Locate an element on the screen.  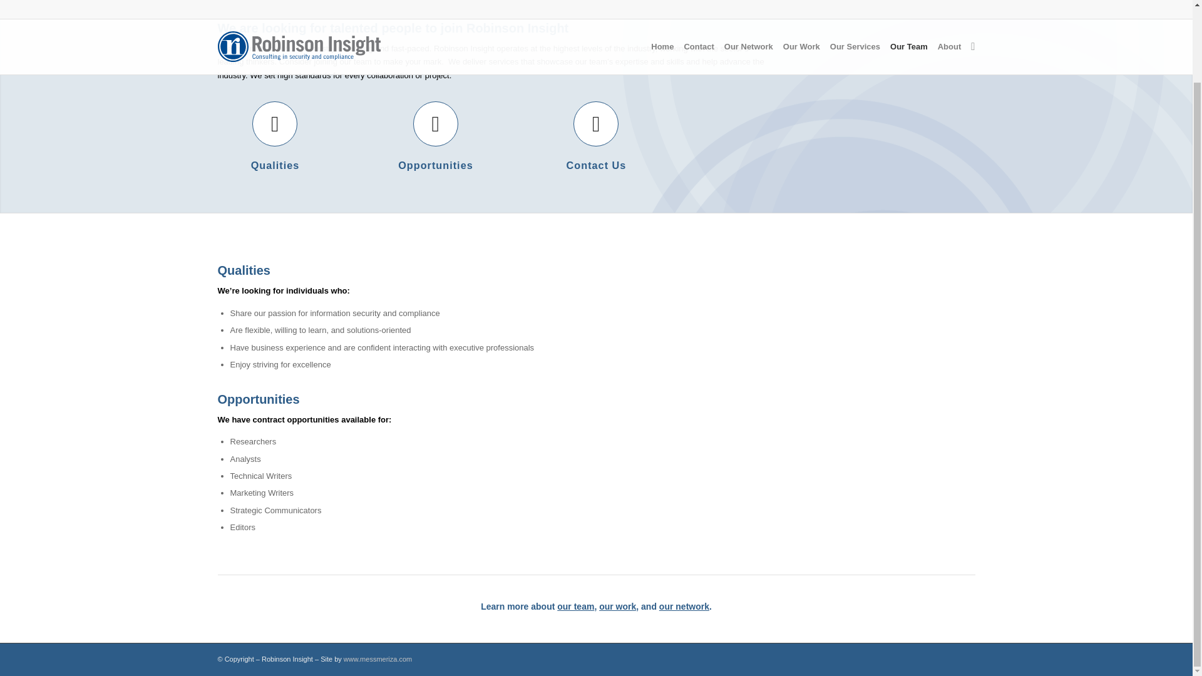
Opportunities is located at coordinates (436, 124).